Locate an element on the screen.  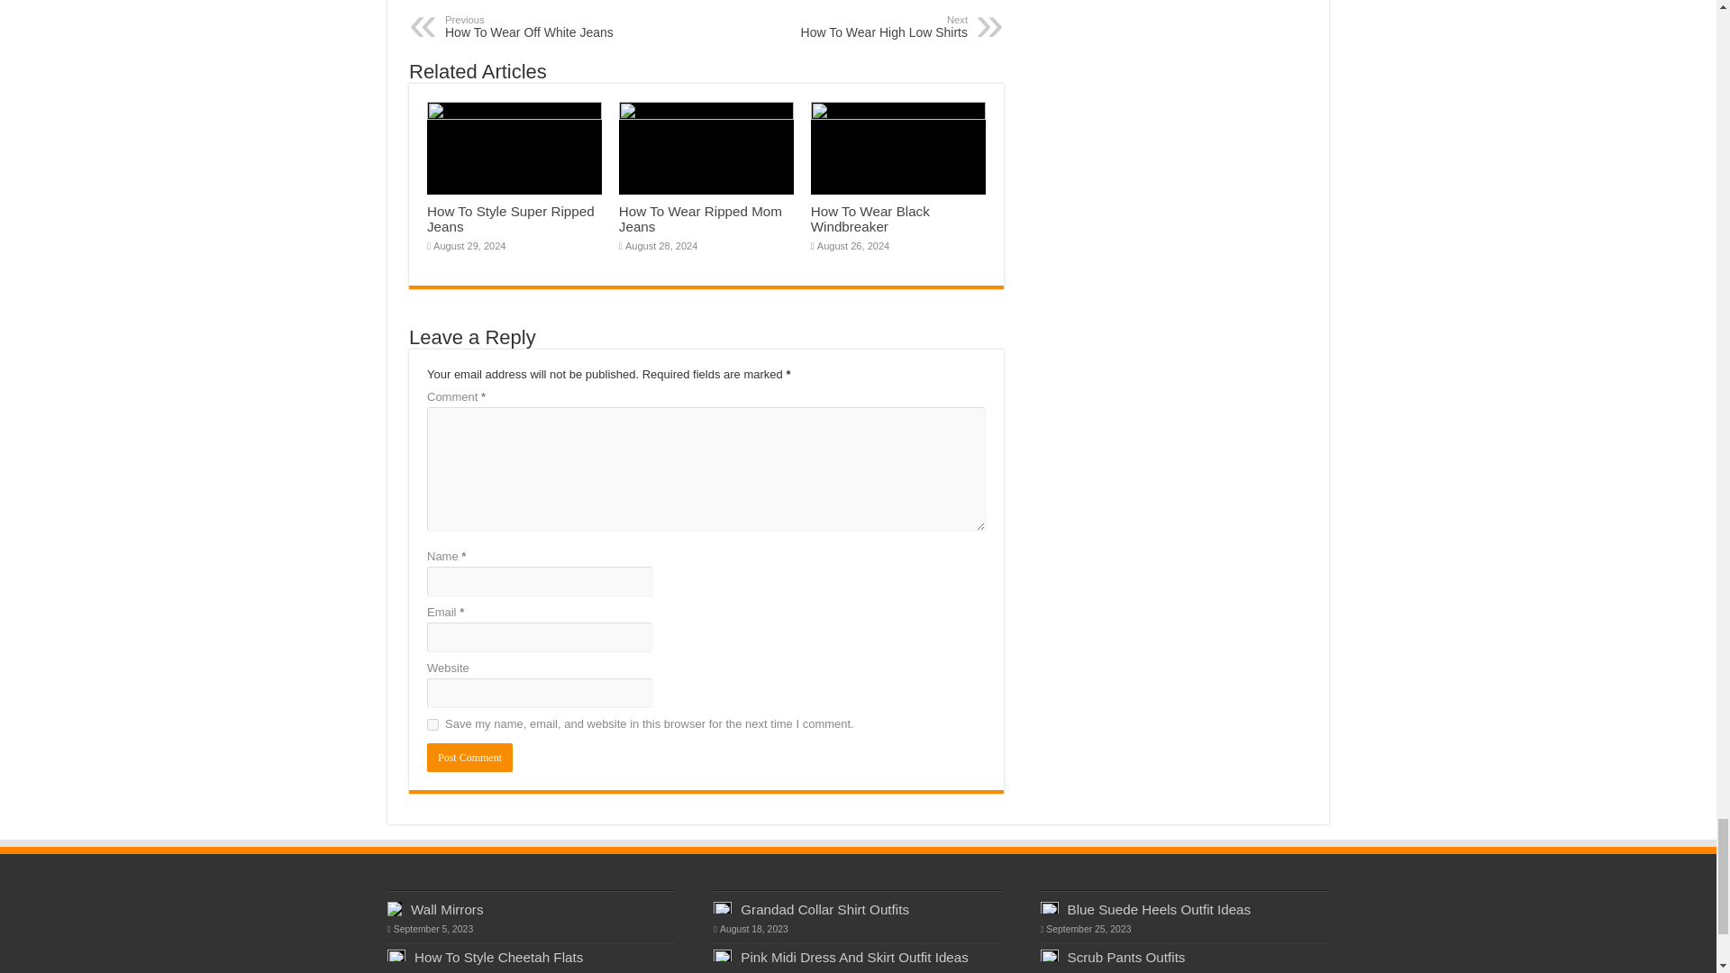
Post Comment is located at coordinates (469, 758).